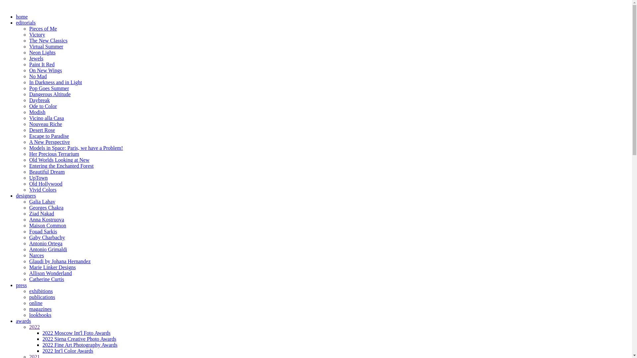 Image resolution: width=637 pixels, height=358 pixels. What do you see at coordinates (46, 46) in the screenshot?
I see `Virtual Summer` at bounding box center [46, 46].